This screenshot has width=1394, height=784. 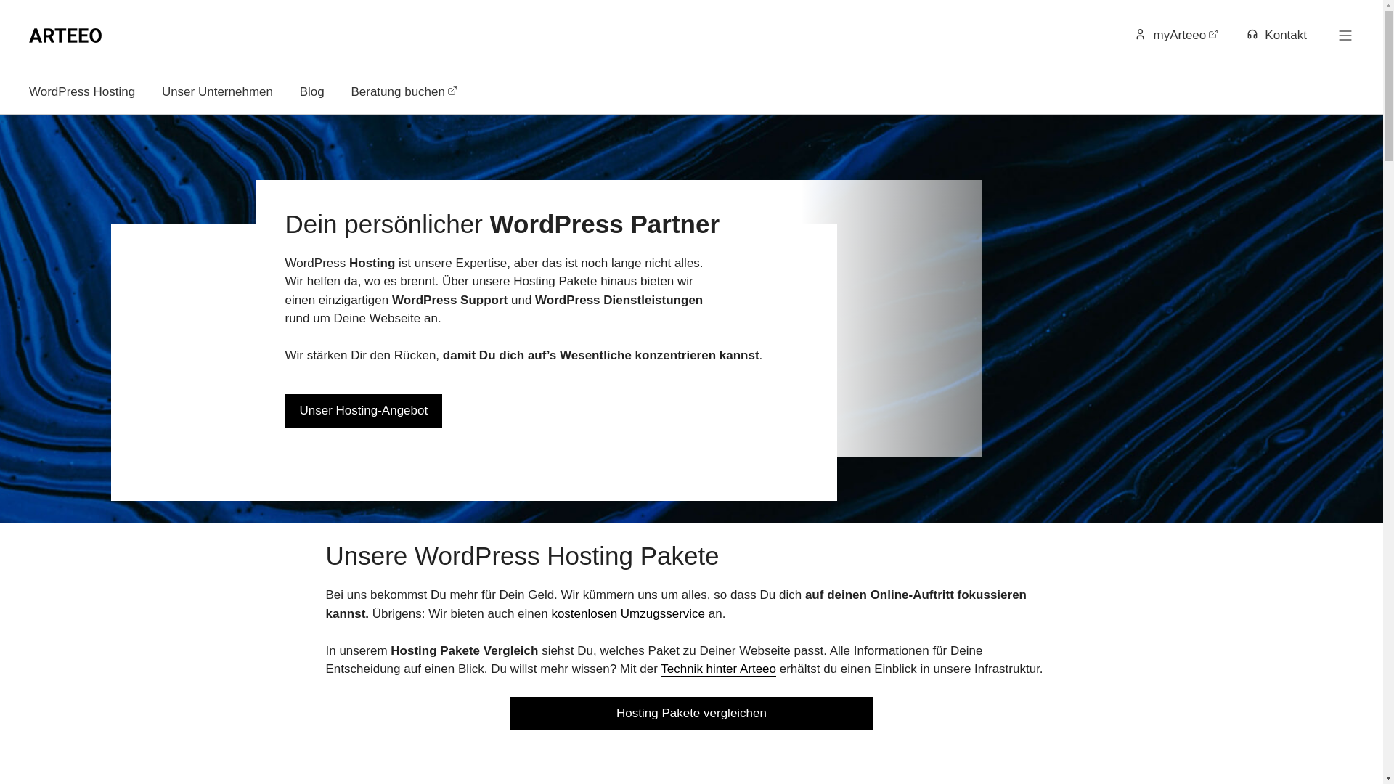 What do you see at coordinates (363, 411) in the screenshot?
I see `Unser Hosting-Angebot` at bounding box center [363, 411].